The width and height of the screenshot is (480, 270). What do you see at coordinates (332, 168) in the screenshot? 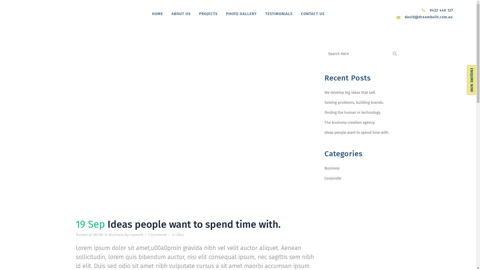
I see `Business` at bounding box center [332, 168].